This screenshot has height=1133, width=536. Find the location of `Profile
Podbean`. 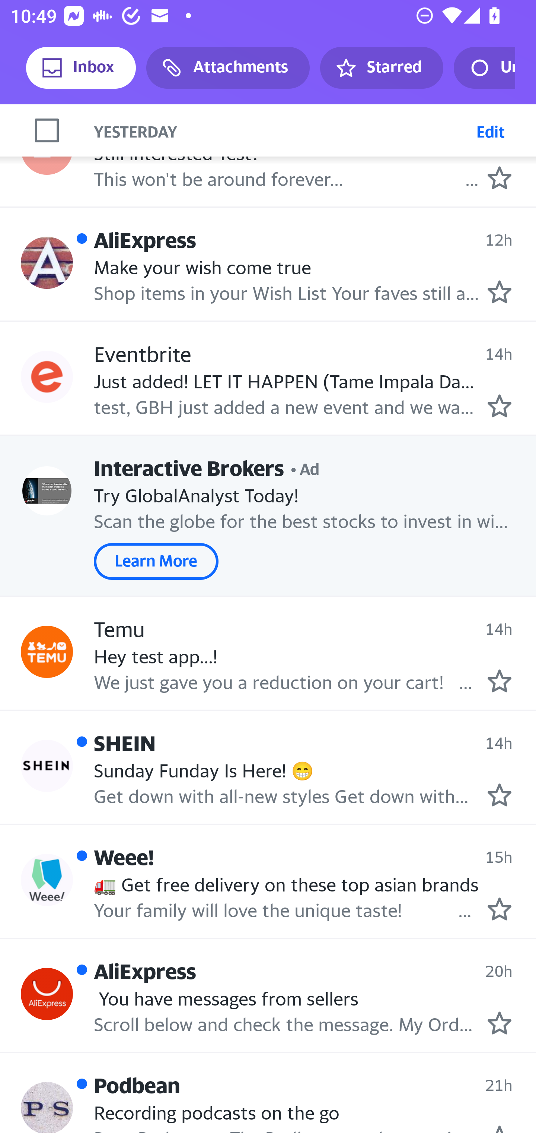

Profile
Podbean is located at coordinates (47, 1108).